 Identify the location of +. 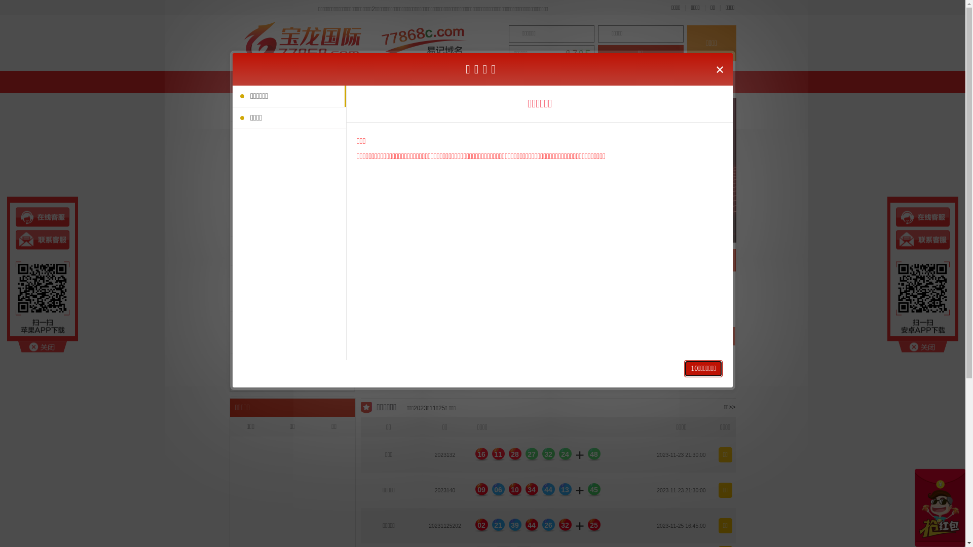
(416, 370).